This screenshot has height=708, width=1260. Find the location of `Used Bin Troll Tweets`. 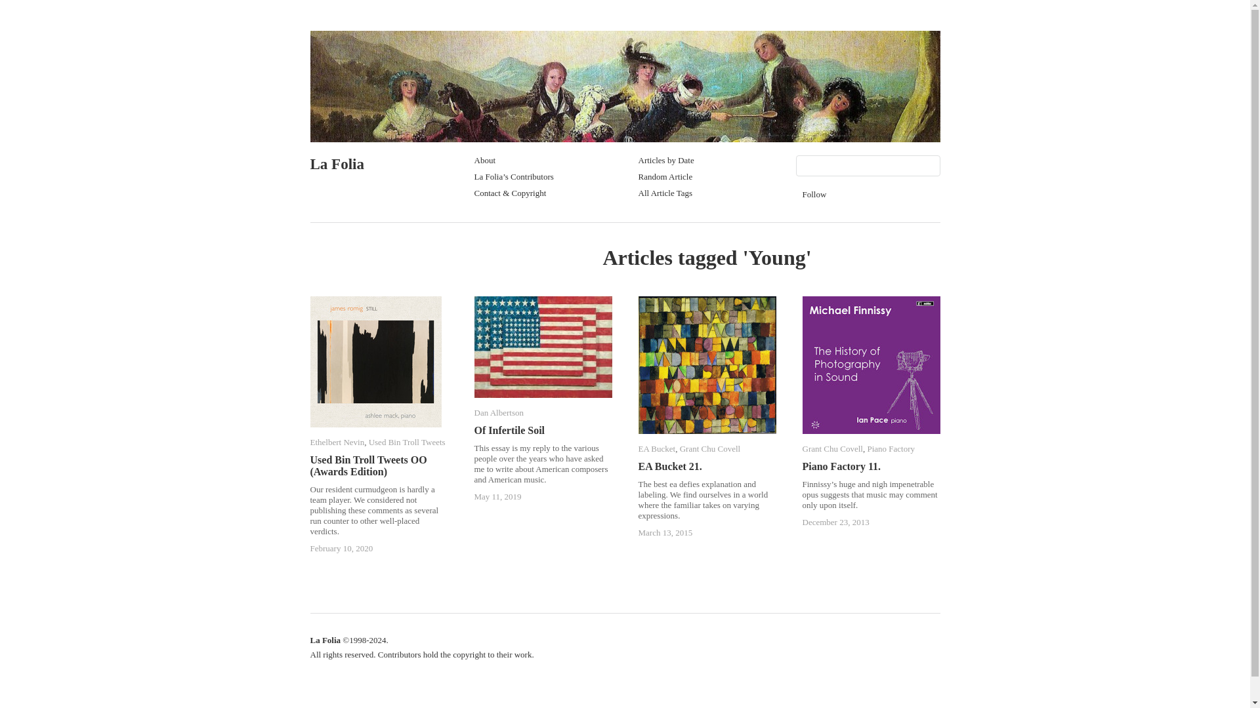

Used Bin Troll Tweets is located at coordinates (407, 442).